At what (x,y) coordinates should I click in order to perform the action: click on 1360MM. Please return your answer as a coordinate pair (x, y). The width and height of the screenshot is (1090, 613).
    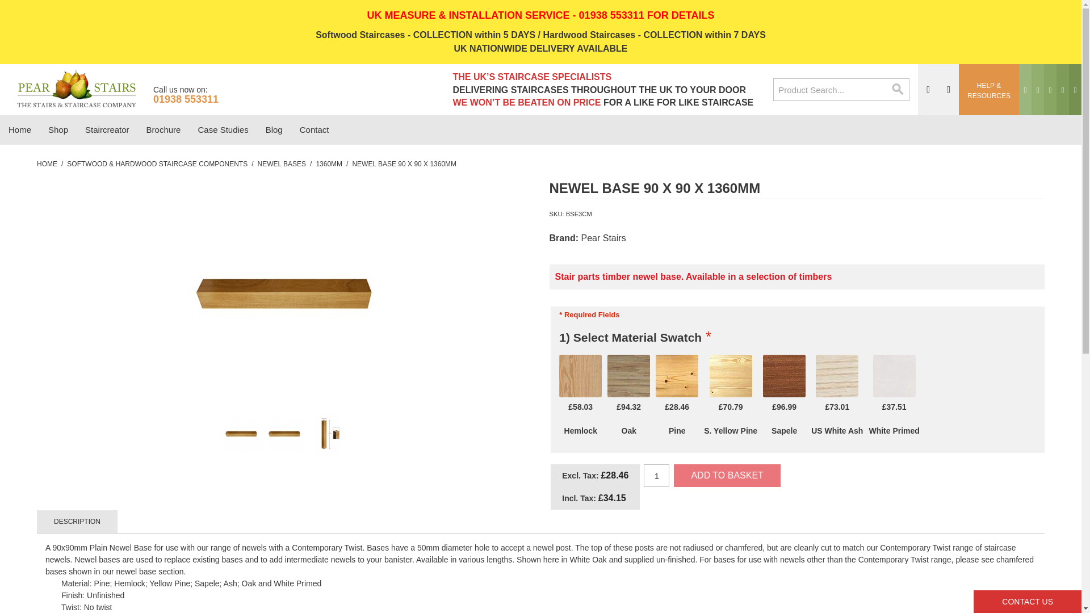
    Looking at the image, I should click on (329, 163).